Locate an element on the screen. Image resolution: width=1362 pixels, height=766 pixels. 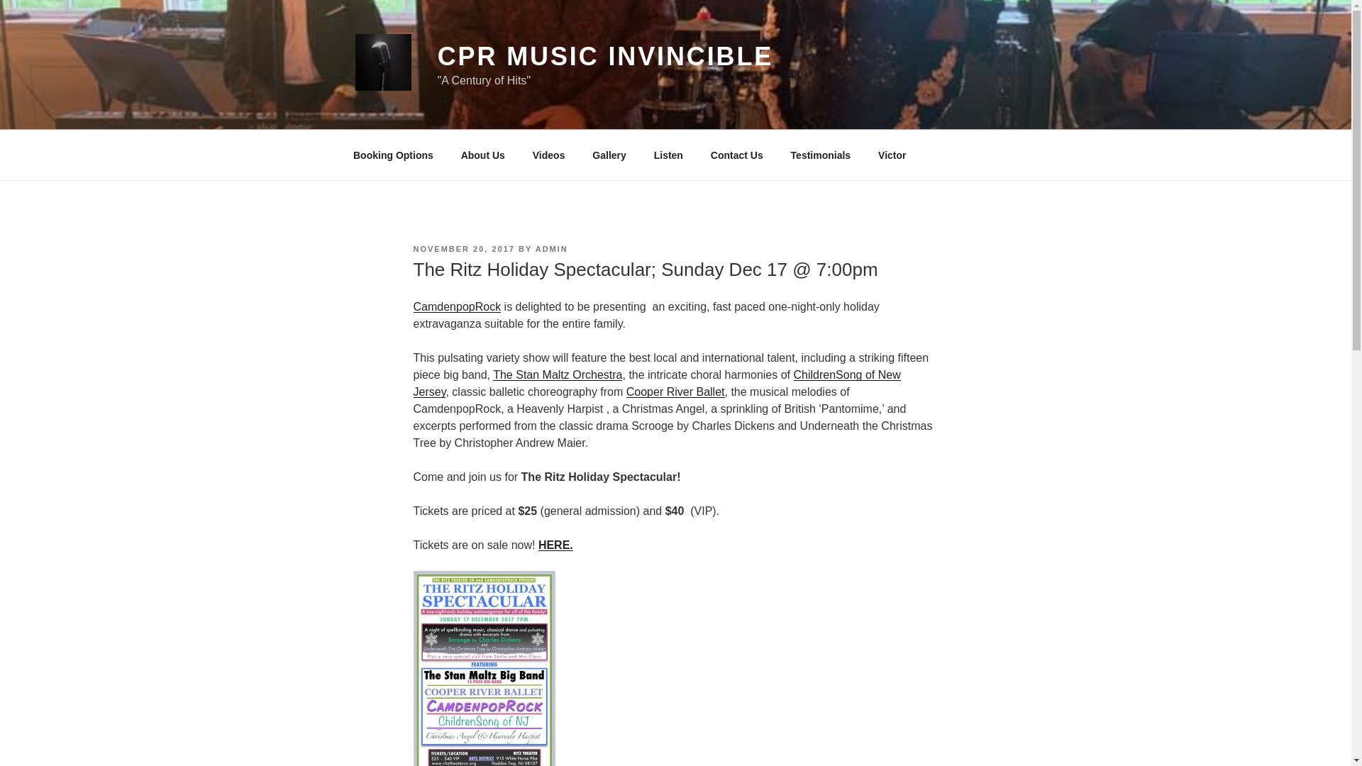
Booking Options is located at coordinates (393, 155).